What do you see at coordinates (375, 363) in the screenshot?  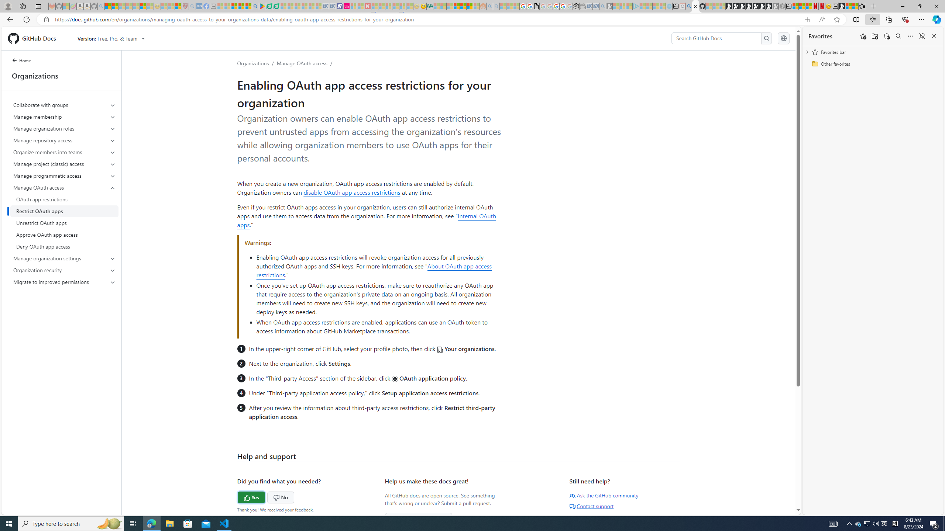 I see `2Next to the organization, click Settings.` at bounding box center [375, 363].